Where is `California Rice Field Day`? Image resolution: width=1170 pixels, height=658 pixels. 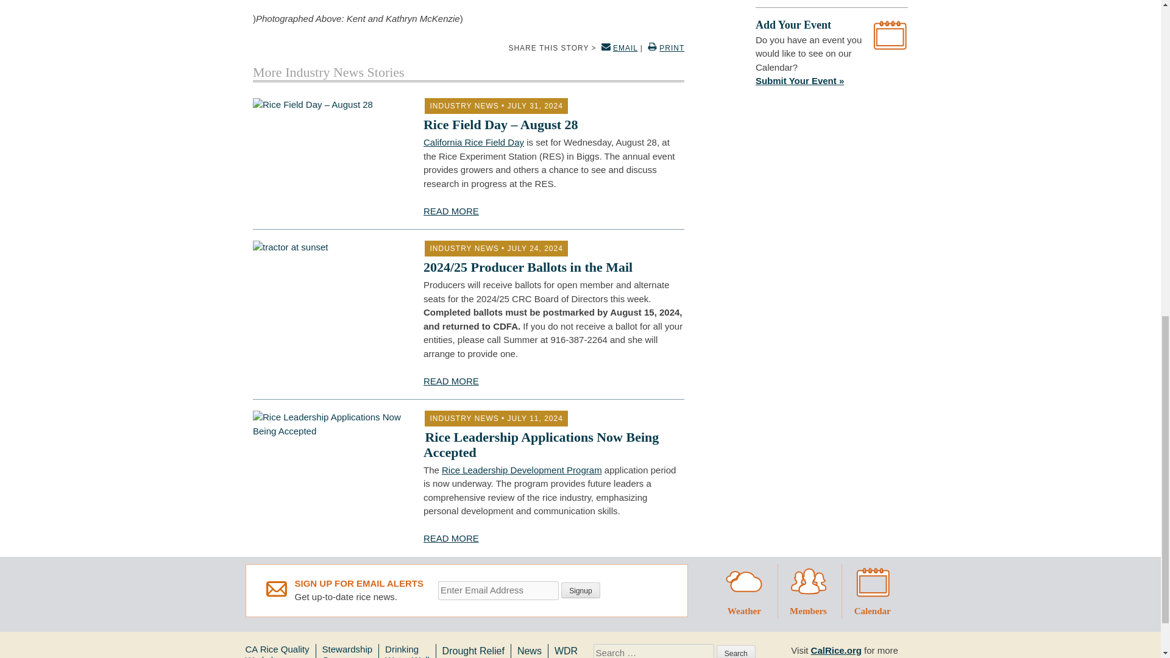
California Rice Field Day is located at coordinates (474, 141).